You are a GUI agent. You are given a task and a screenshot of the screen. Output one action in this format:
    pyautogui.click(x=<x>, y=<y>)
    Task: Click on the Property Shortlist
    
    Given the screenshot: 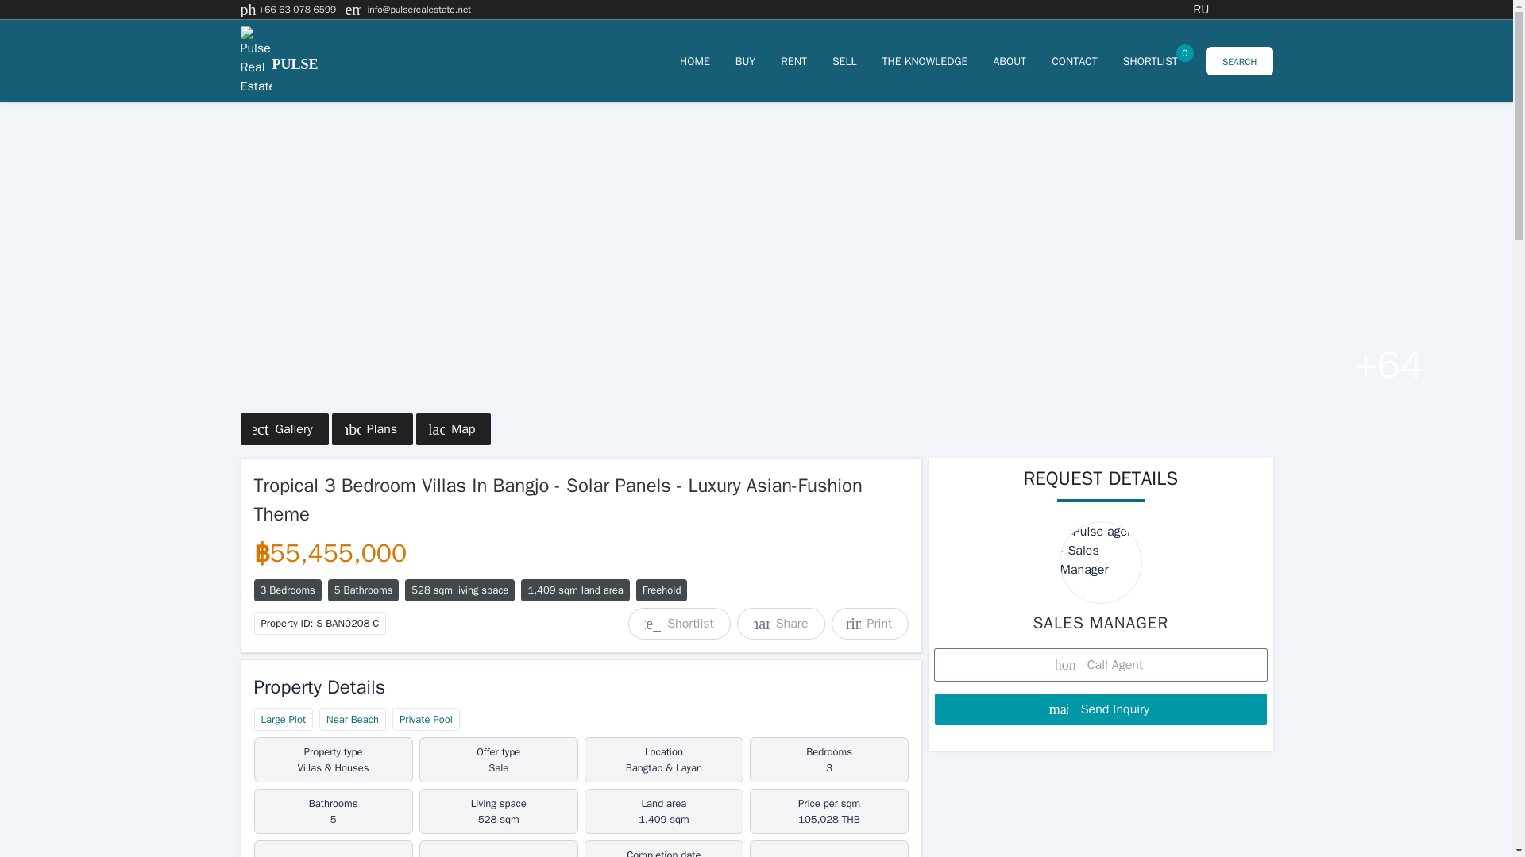 What is the action you would take?
    pyautogui.click(x=1009, y=60)
    